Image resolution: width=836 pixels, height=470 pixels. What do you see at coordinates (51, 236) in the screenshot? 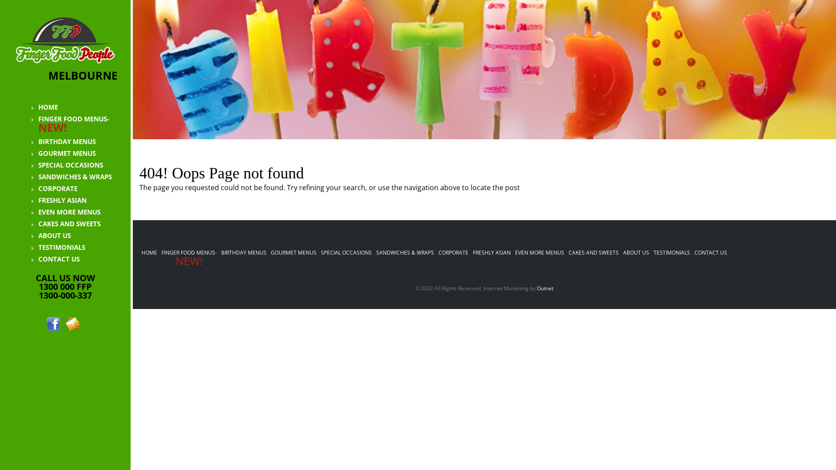
I see `ABOUT US` at bounding box center [51, 236].